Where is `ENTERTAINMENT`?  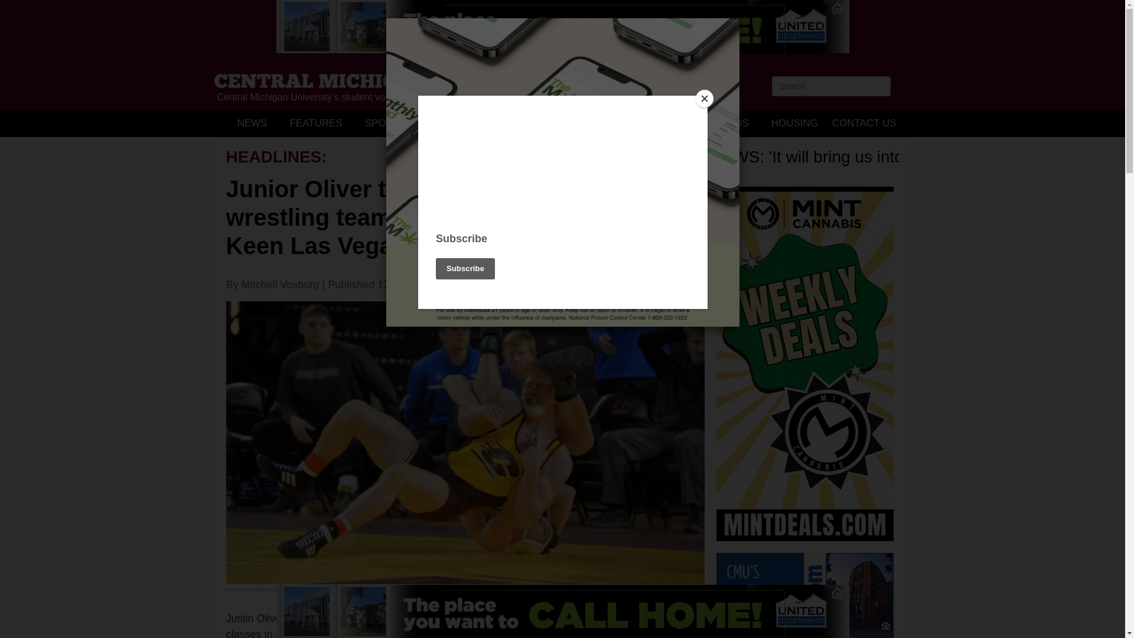
ENTERTAINMENT is located at coordinates (535, 123).